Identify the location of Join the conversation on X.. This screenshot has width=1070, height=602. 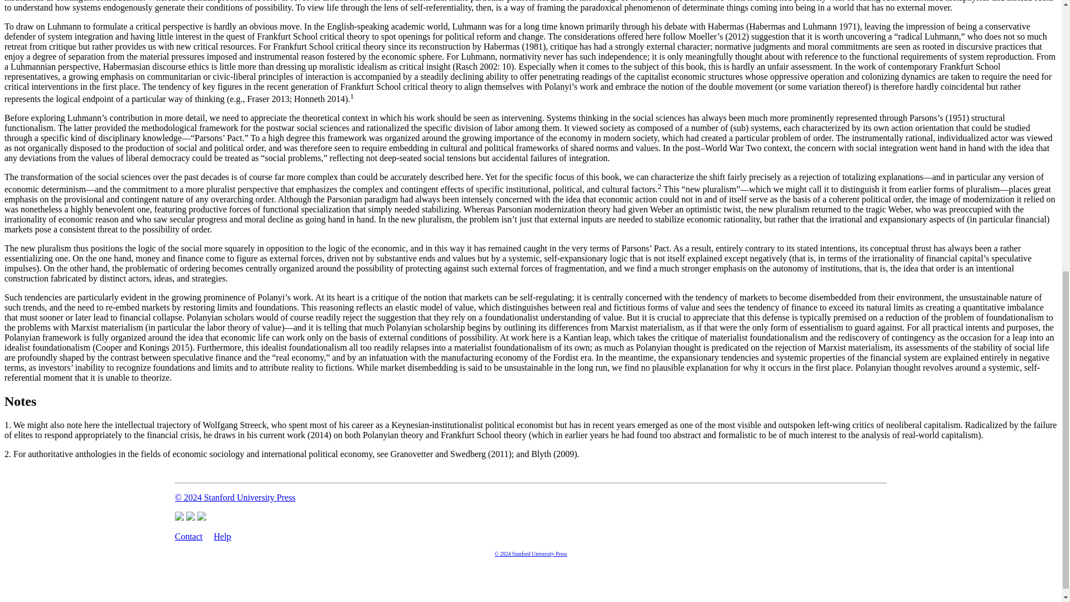
(179, 517).